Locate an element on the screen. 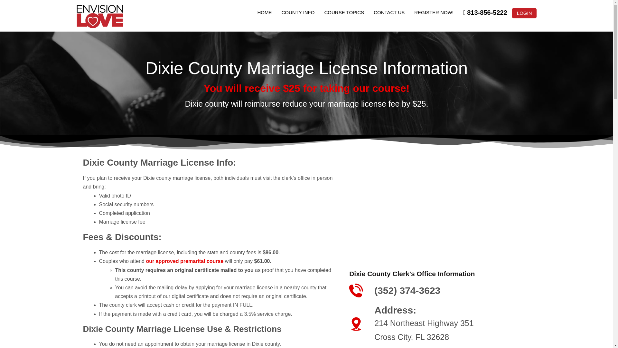 This screenshot has height=348, width=618. LOGIN is located at coordinates (525, 13).